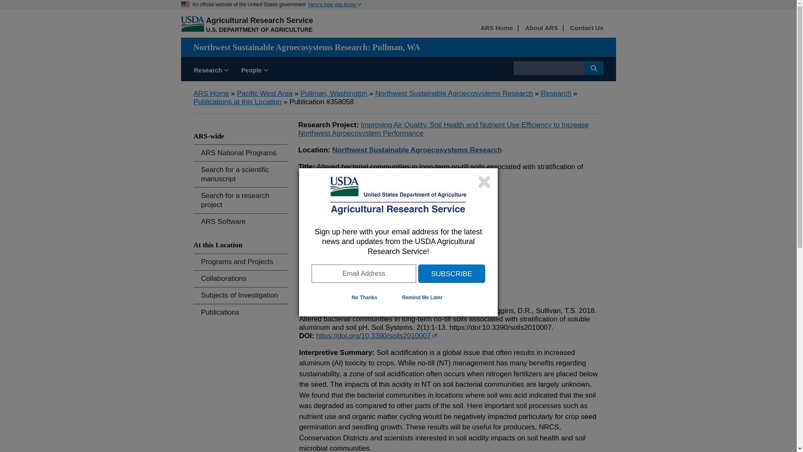 The width and height of the screenshot is (803, 452). What do you see at coordinates (241, 262) in the screenshot?
I see `Programs and Projects` at bounding box center [241, 262].